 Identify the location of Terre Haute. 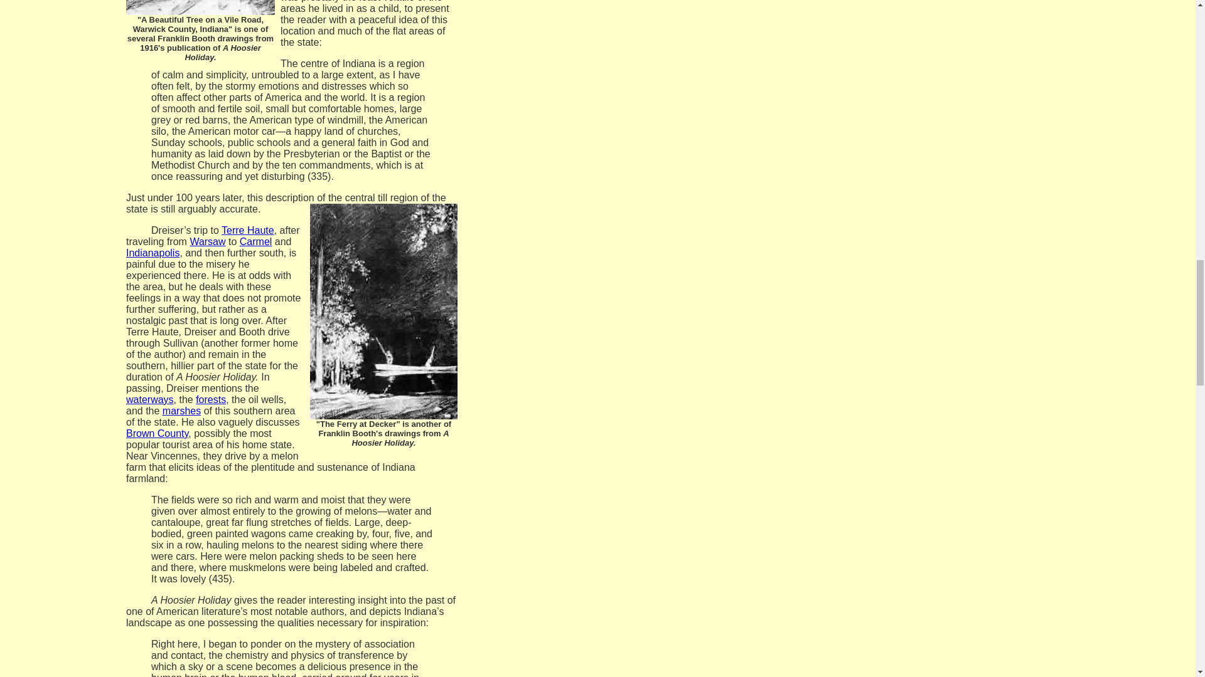
(248, 229).